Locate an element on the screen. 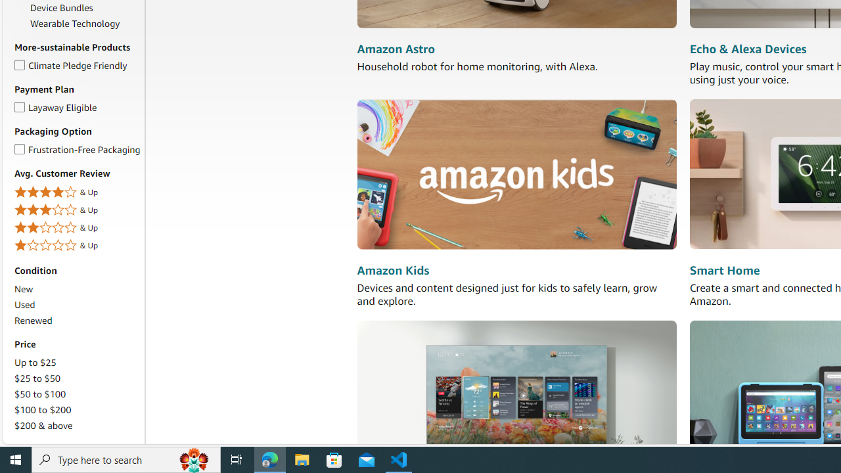  3 Stars & Up is located at coordinates (77, 210).